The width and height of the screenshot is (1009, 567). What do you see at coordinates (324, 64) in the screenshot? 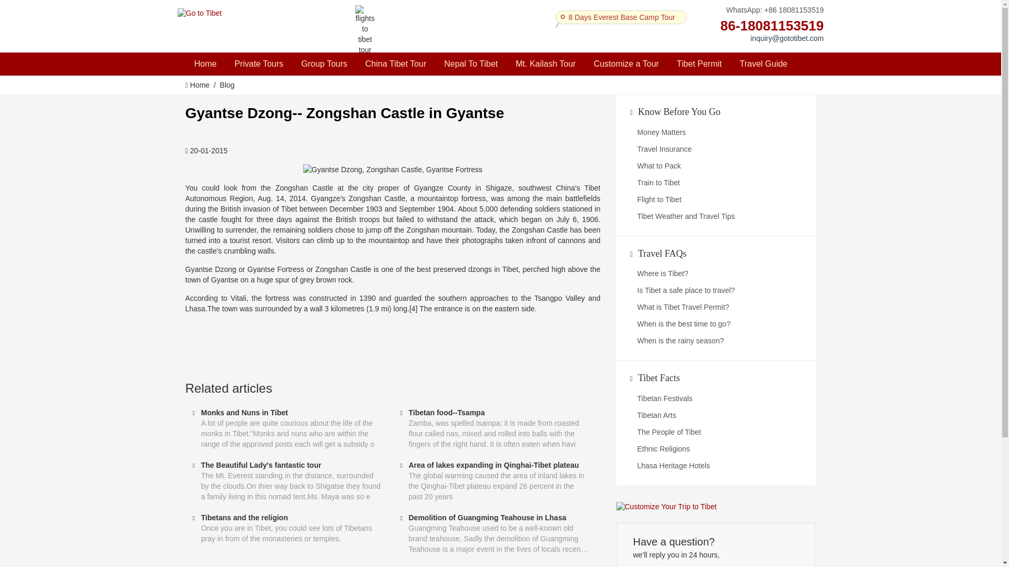
I see `Group Tours` at bounding box center [324, 64].